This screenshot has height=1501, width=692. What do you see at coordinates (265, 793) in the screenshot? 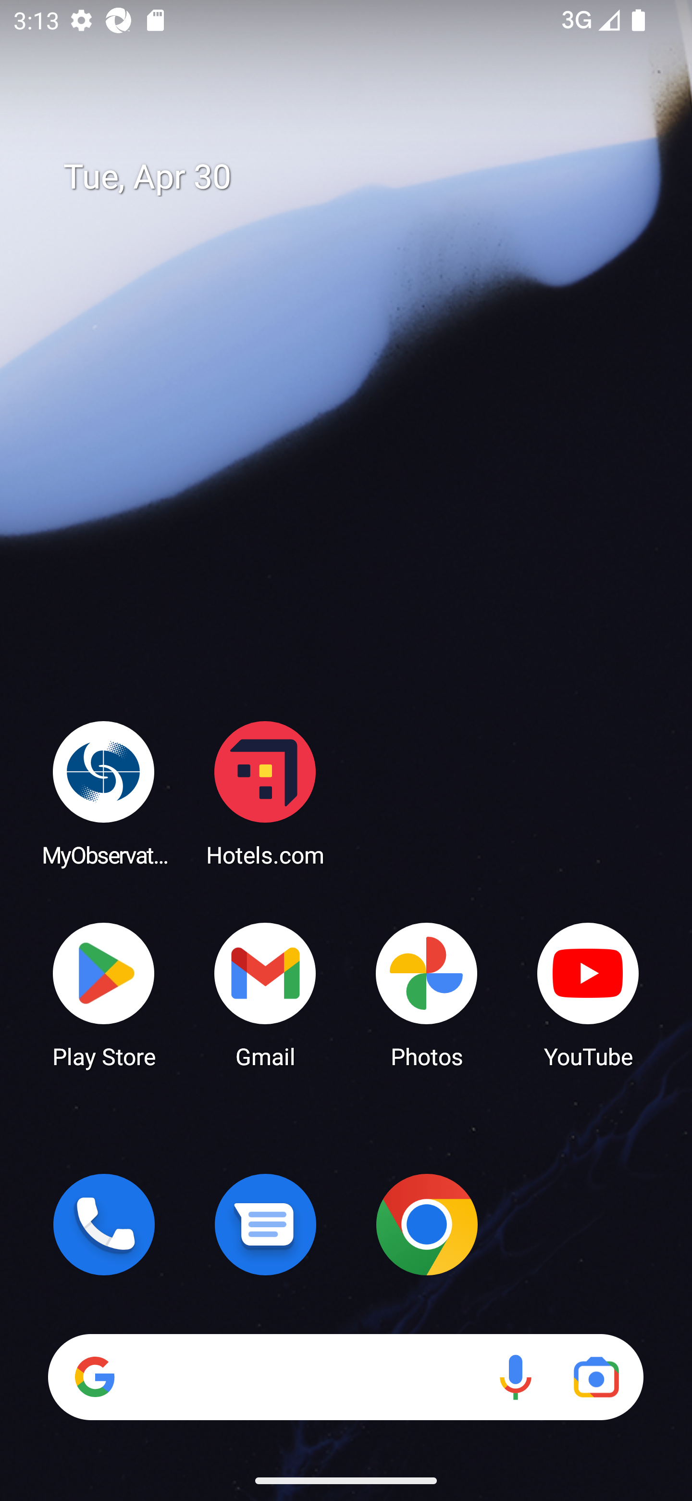
I see `Hotels.com` at bounding box center [265, 793].